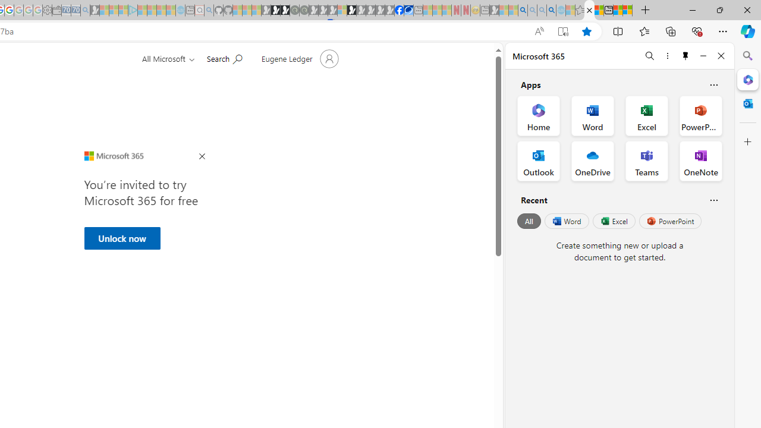 This screenshot has width=761, height=428. What do you see at coordinates (700, 160) in the screenshot?
I see `OneNote Office App` at bounding box center [700, 160].